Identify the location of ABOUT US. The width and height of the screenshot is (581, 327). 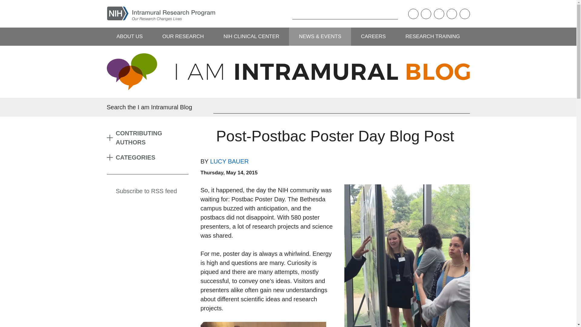
(129, 36).